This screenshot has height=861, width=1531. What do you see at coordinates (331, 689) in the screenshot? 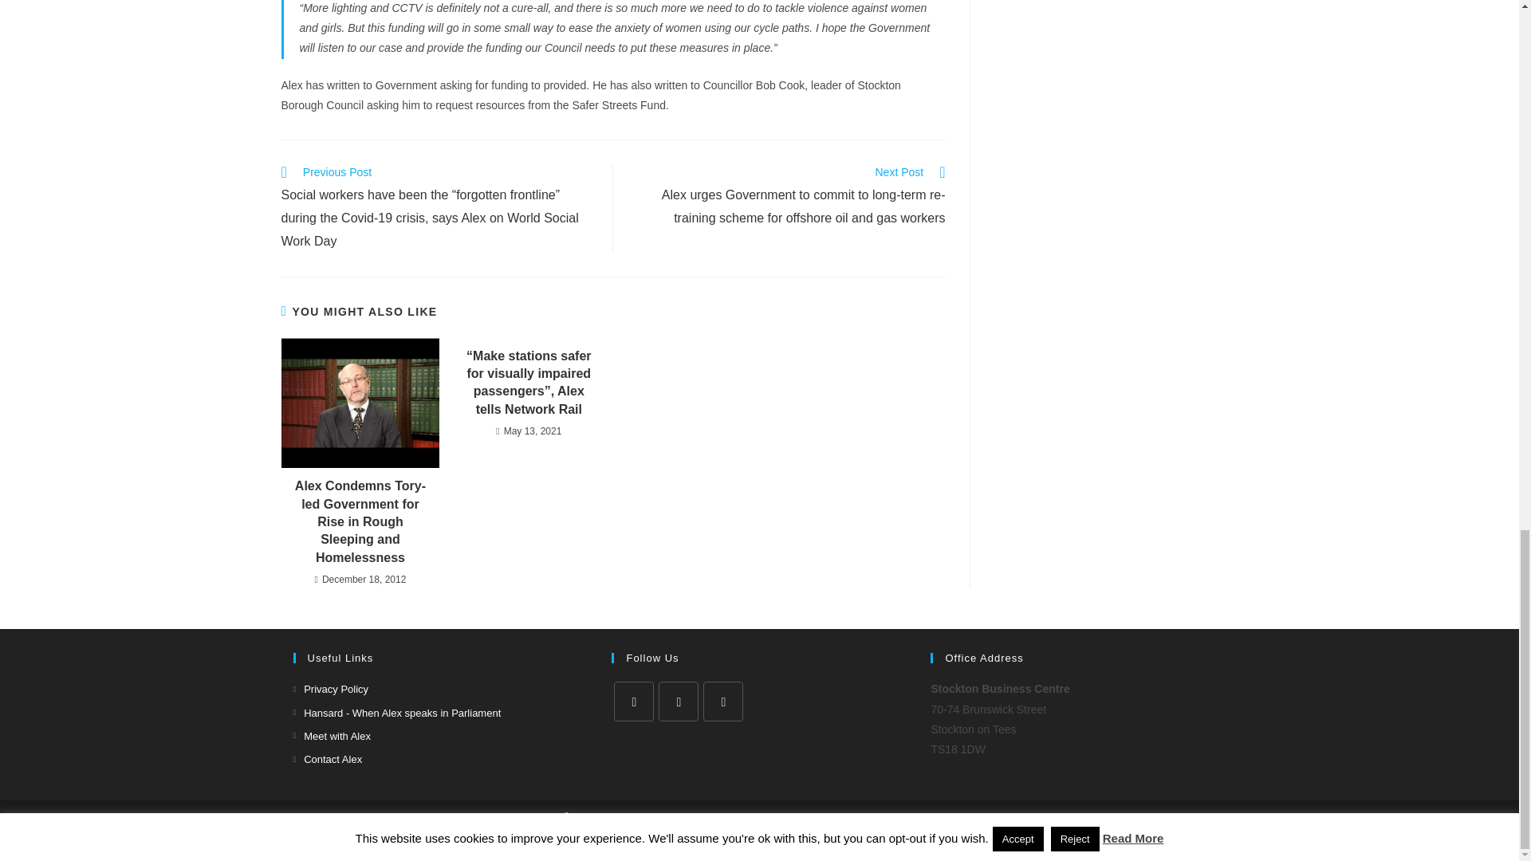
I see `Privacy Policy` at bounding box center [331, 689].